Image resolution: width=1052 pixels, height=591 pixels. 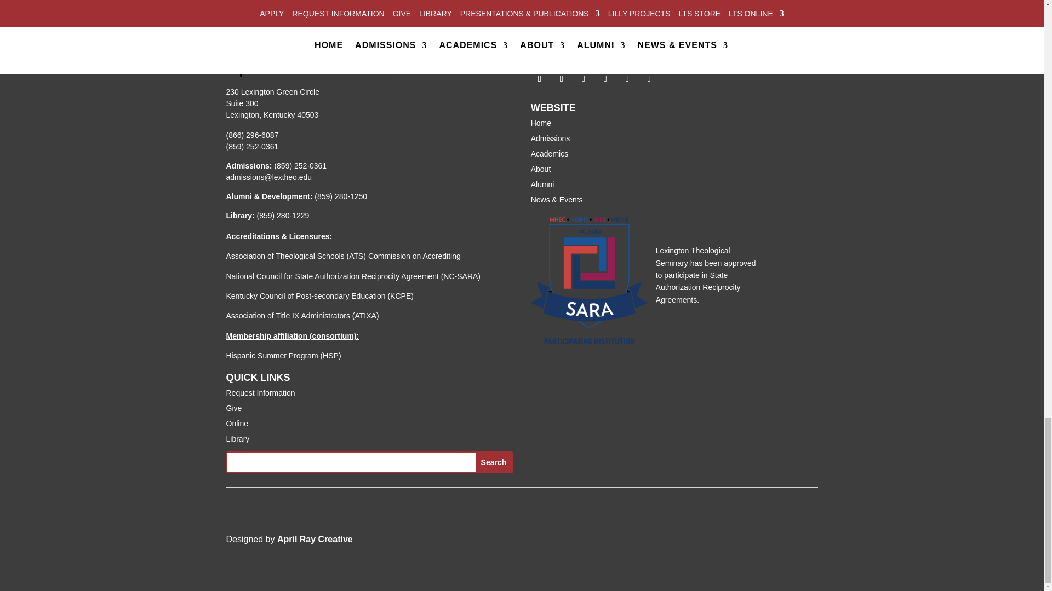 What do you see at coordinates (649, 79) in the screenshot?
I see `Follow on Instagram` at bounding box center [649, 79].